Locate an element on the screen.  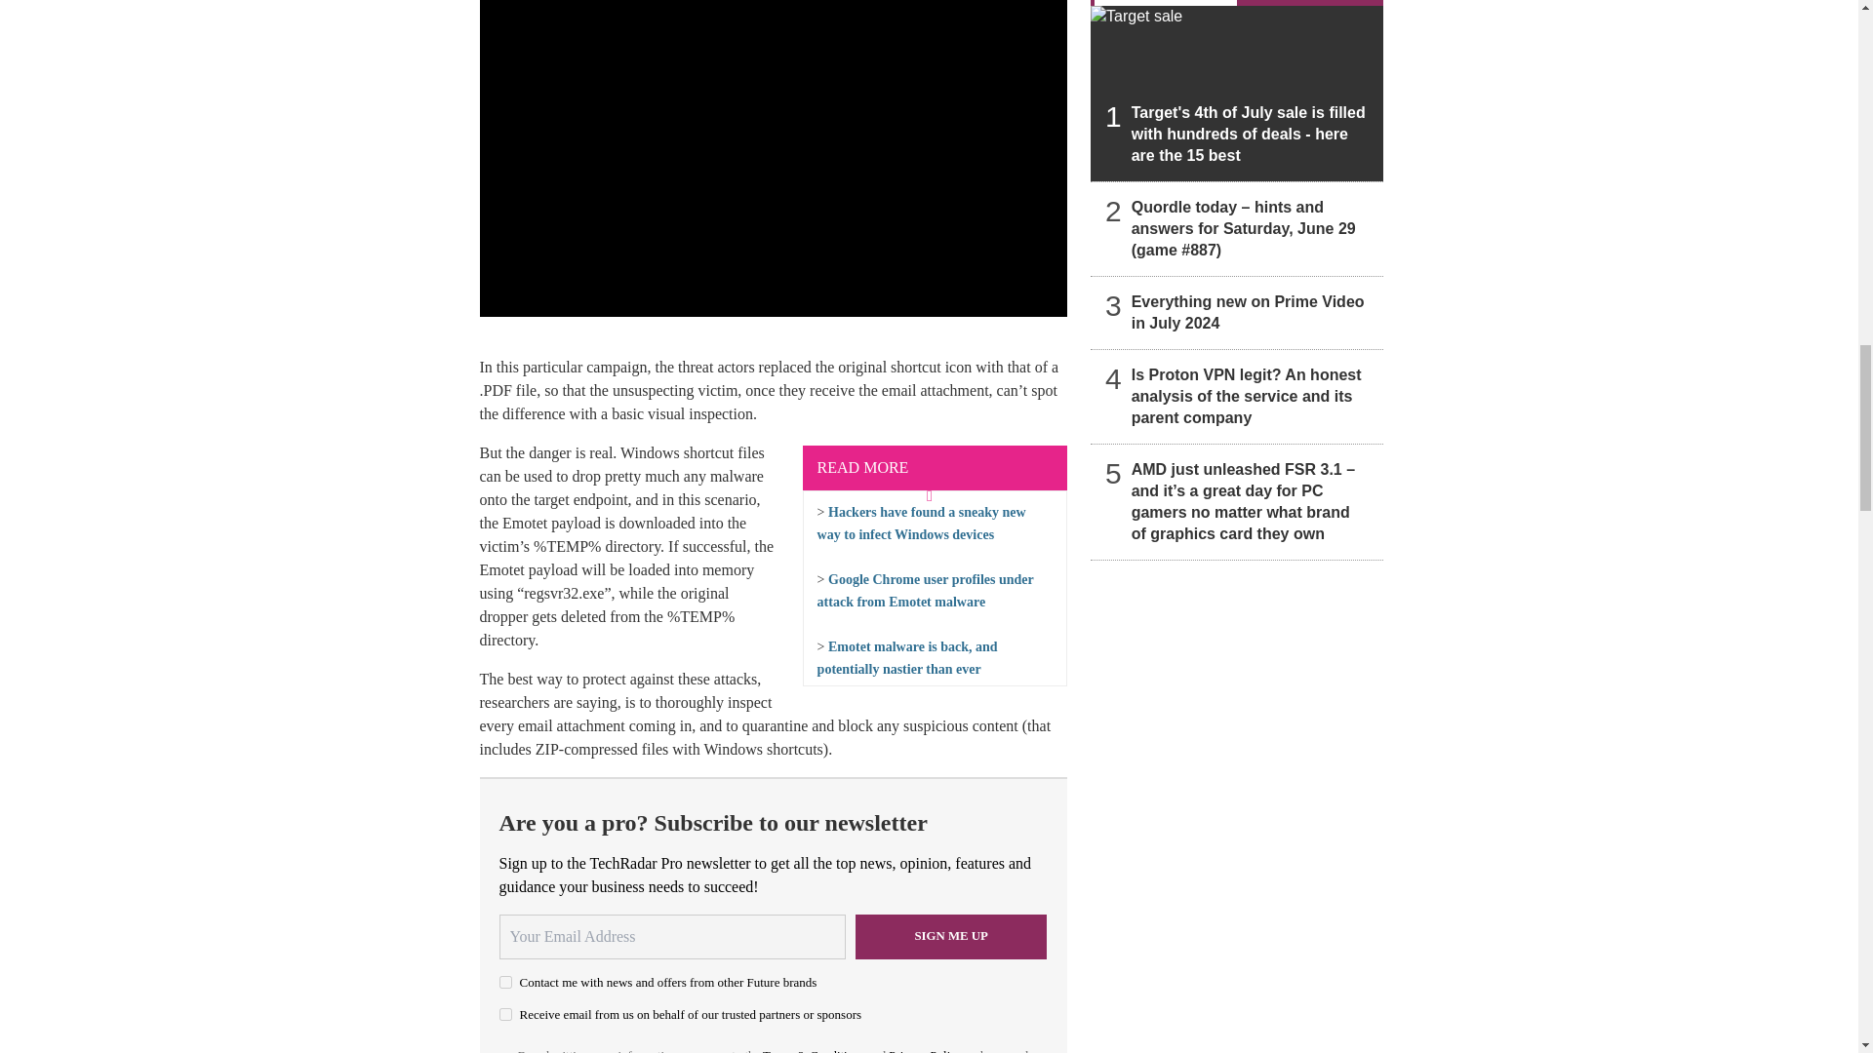
on is located at coordinates (505, 1014).